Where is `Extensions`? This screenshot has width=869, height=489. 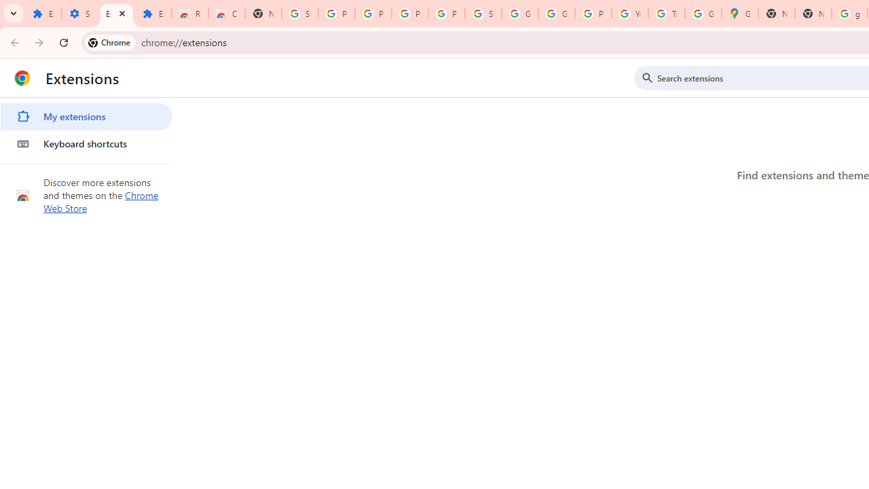
Extensions is located at coordinates (153, 14).